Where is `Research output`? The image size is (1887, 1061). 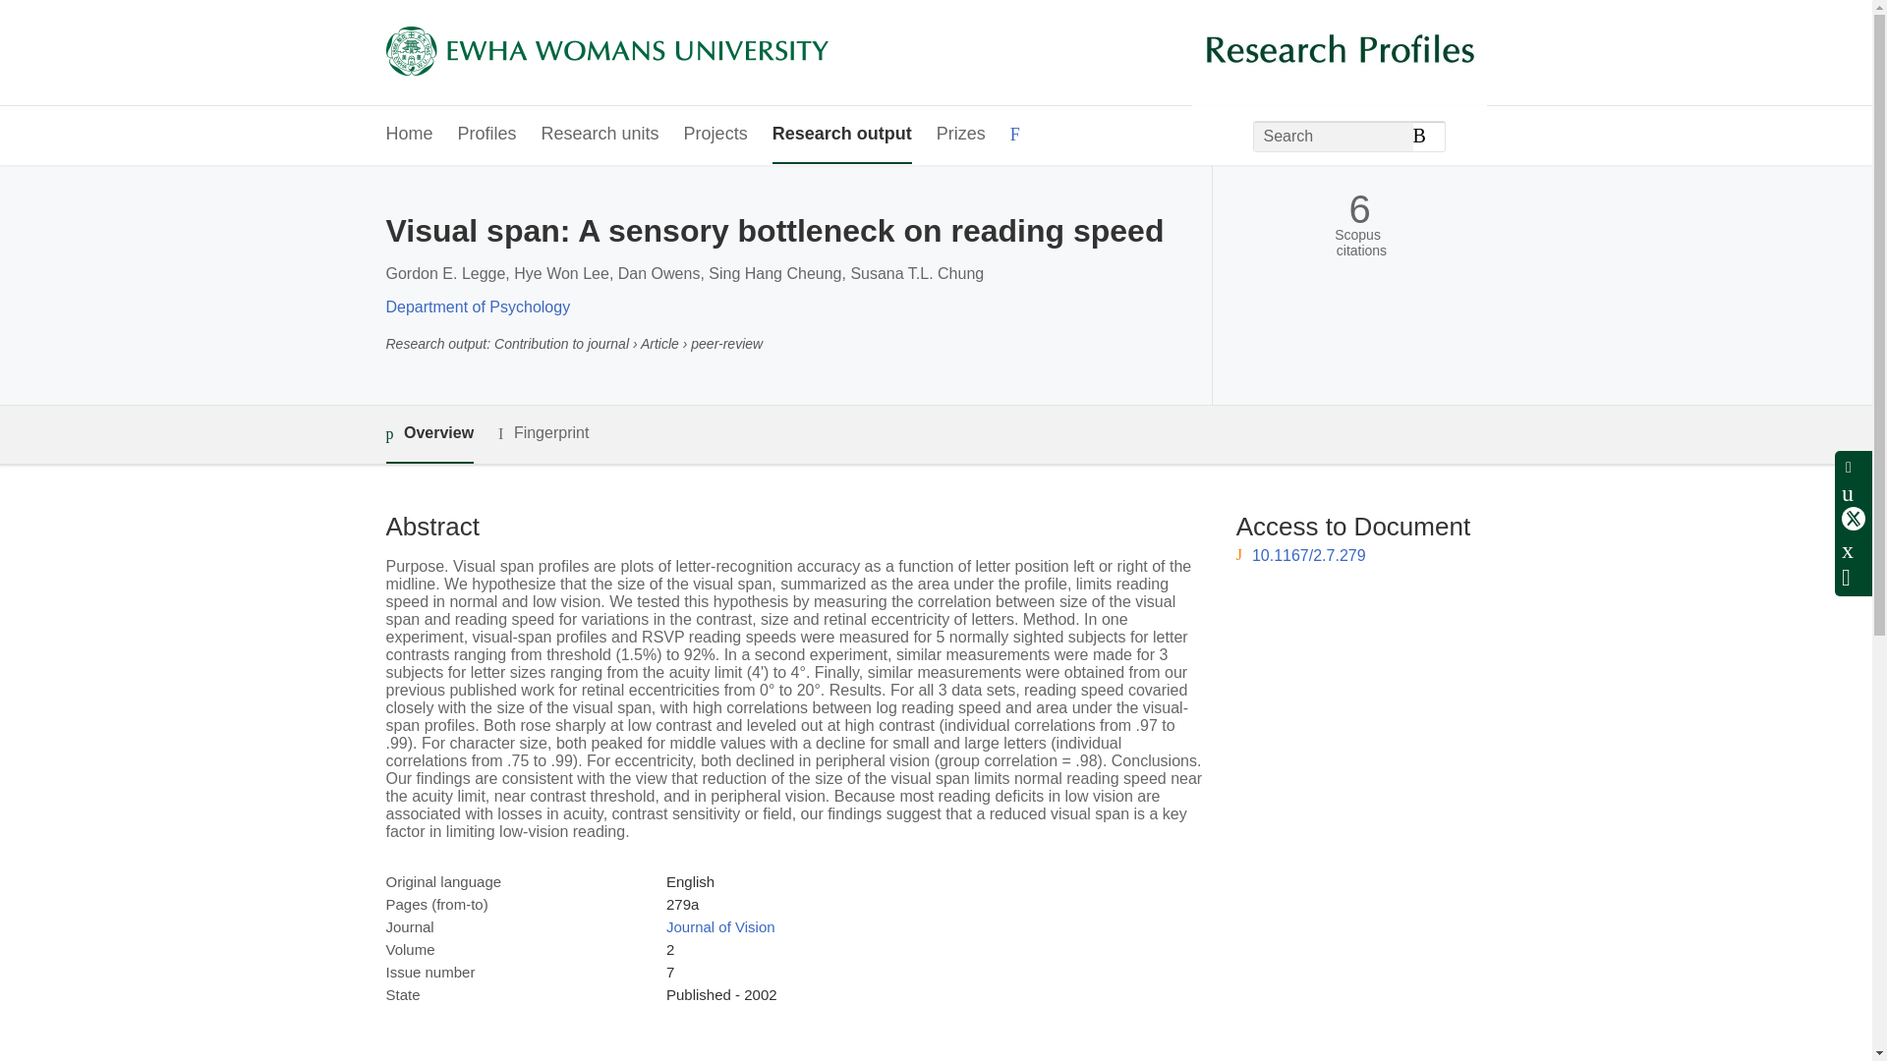
Research output is located at coordinates (841, 136).